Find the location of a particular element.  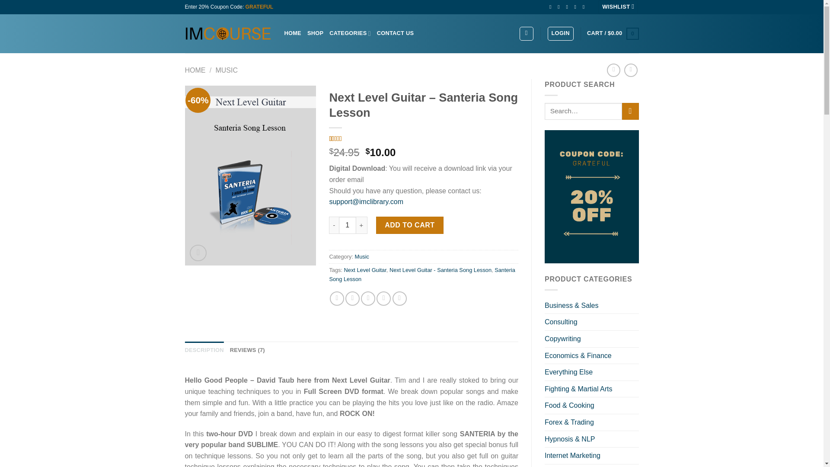

Email to a Friend is located at coordinates (368, 298).